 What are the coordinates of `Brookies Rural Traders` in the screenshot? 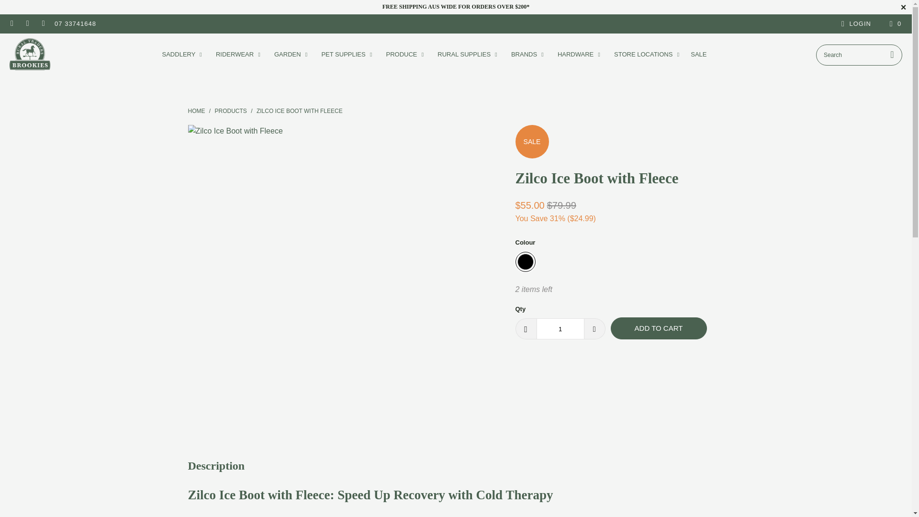 It's located at (196, 111).